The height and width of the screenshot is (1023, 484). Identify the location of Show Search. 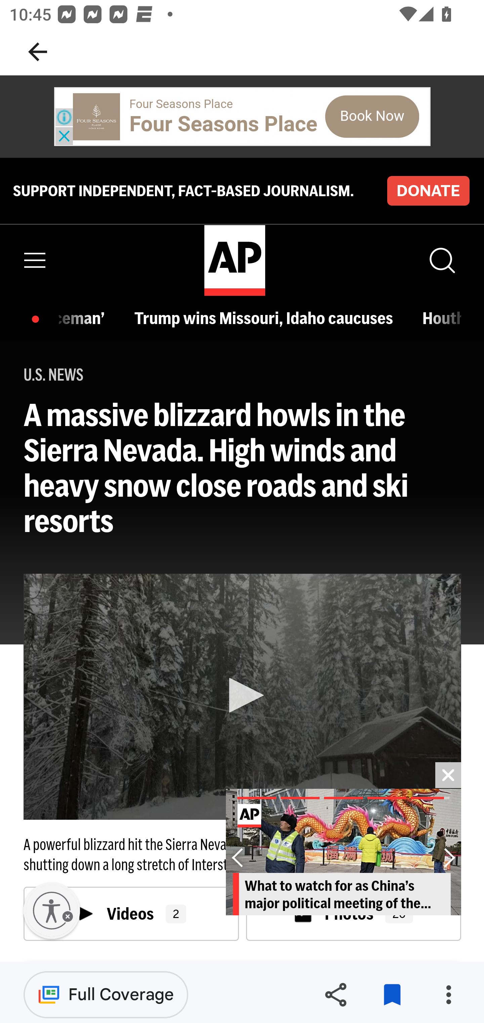
(441, 260).